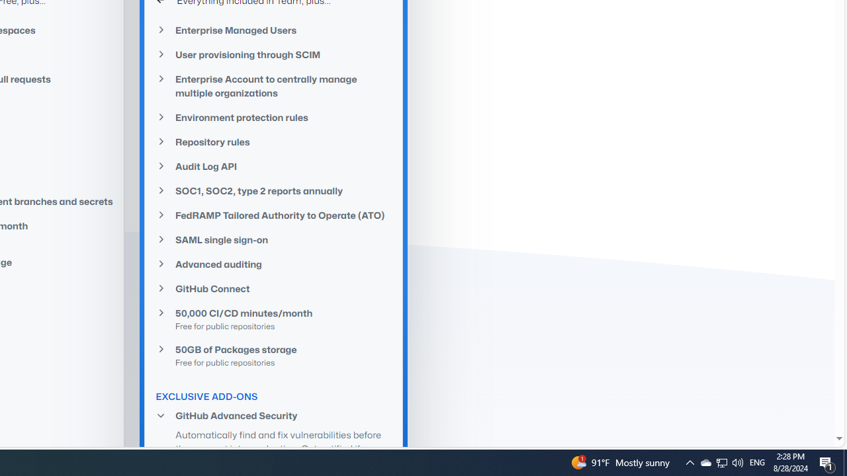 The height and width of the screenshot is (476, 847). Describe the element at coordinates (274, 288) in the screenshot. I see `GitHub Connect` at that location.